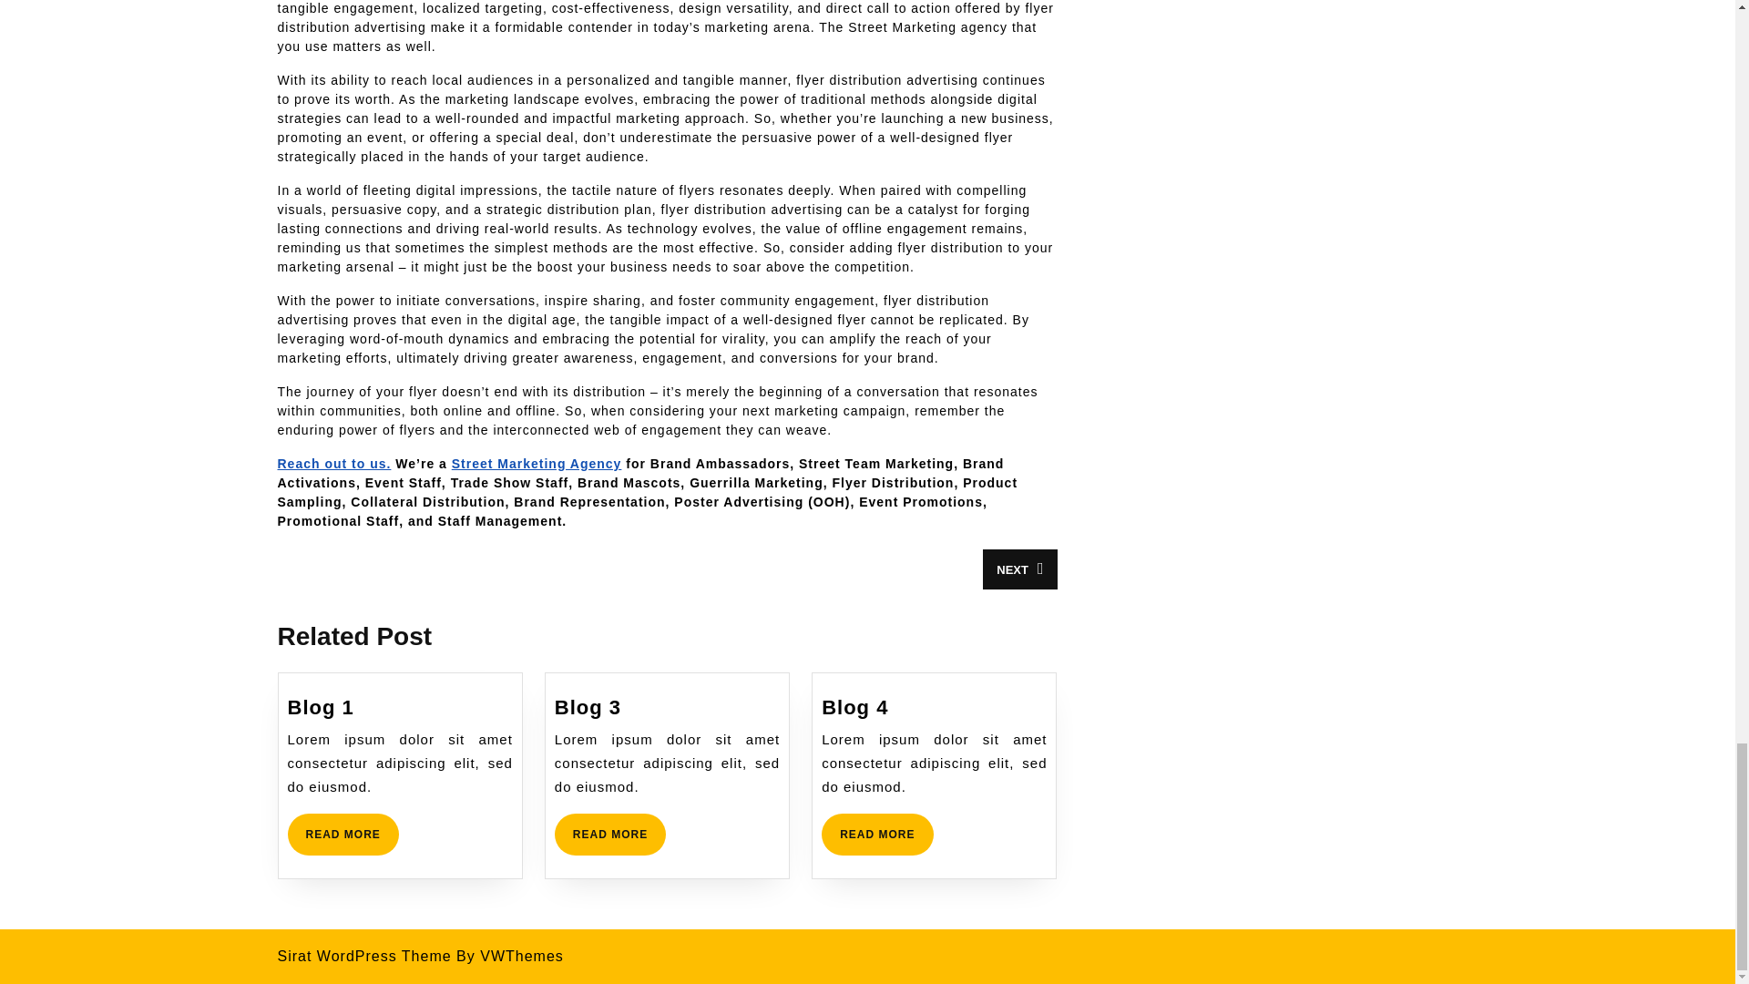  What do you see at coordinates (537, 464) in the screenshot?
I see `Street Marketing Agency` at bounding box center [537, 464].